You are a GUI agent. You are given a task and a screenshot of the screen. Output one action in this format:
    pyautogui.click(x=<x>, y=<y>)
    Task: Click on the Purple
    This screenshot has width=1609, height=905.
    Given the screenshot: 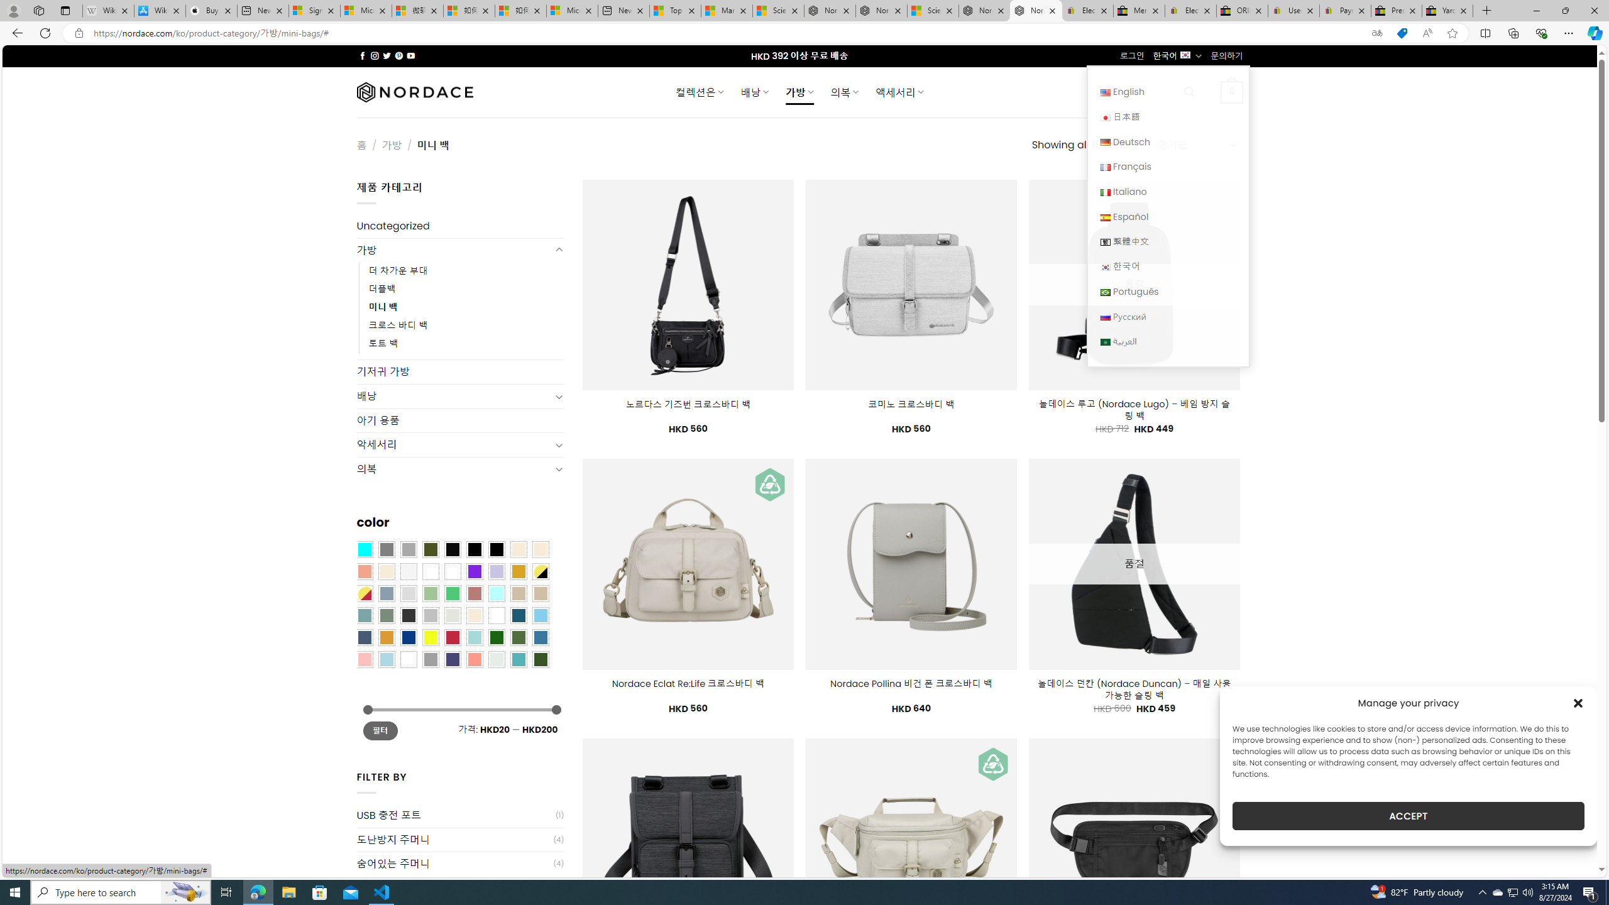 What is the action you would take?
    pyautogui.click(x=475, y=572)
    